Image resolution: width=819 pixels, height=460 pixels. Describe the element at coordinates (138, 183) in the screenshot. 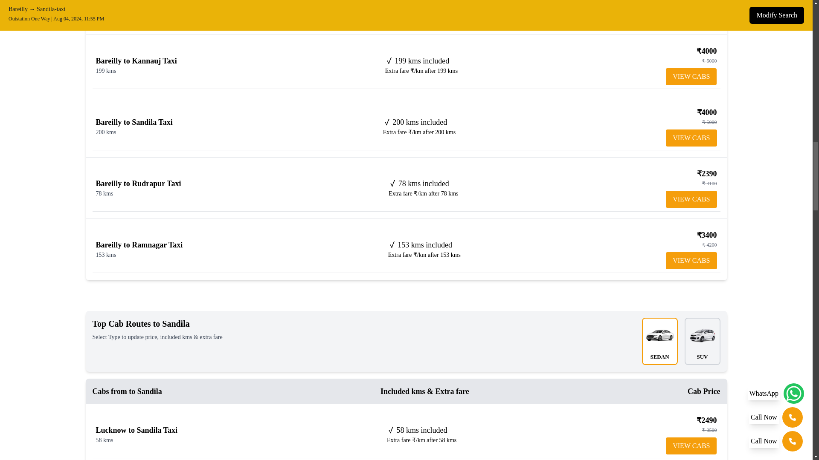

I see `Bareilly to Rudrapur Taxi` at that location.